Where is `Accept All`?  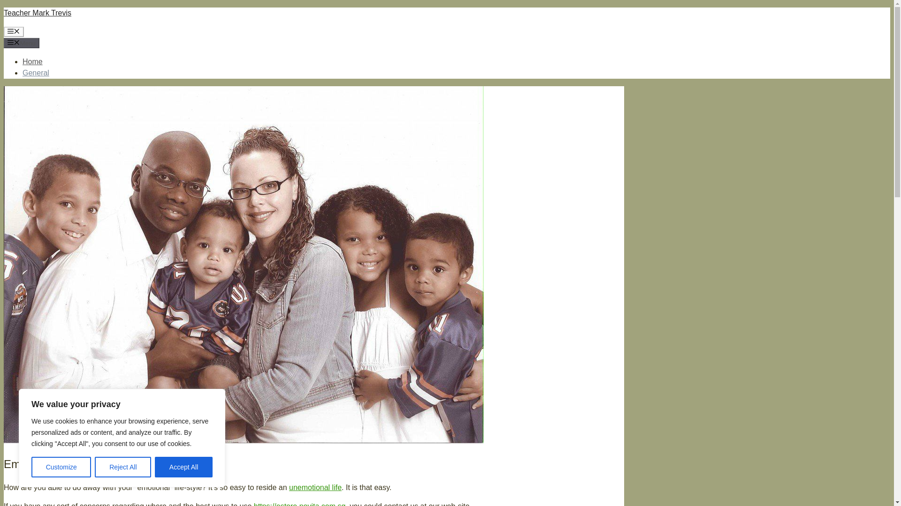 Accept All is located at coordinates (184, 467).